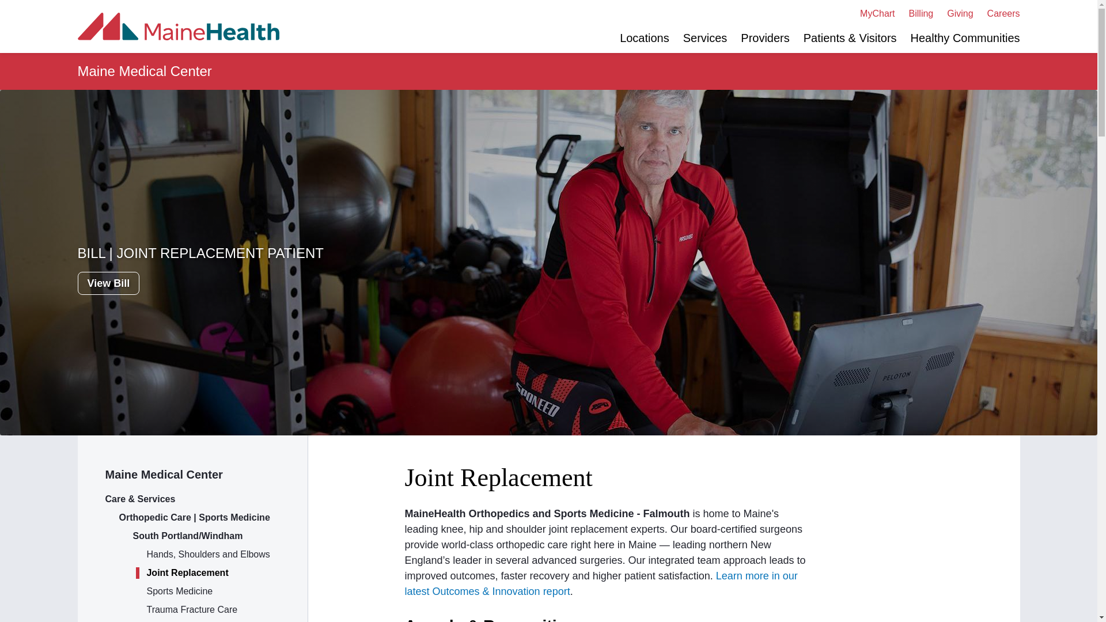 The height and width of the screenshot is (622, 1106). I want to click on Billing, so click(921, 14).